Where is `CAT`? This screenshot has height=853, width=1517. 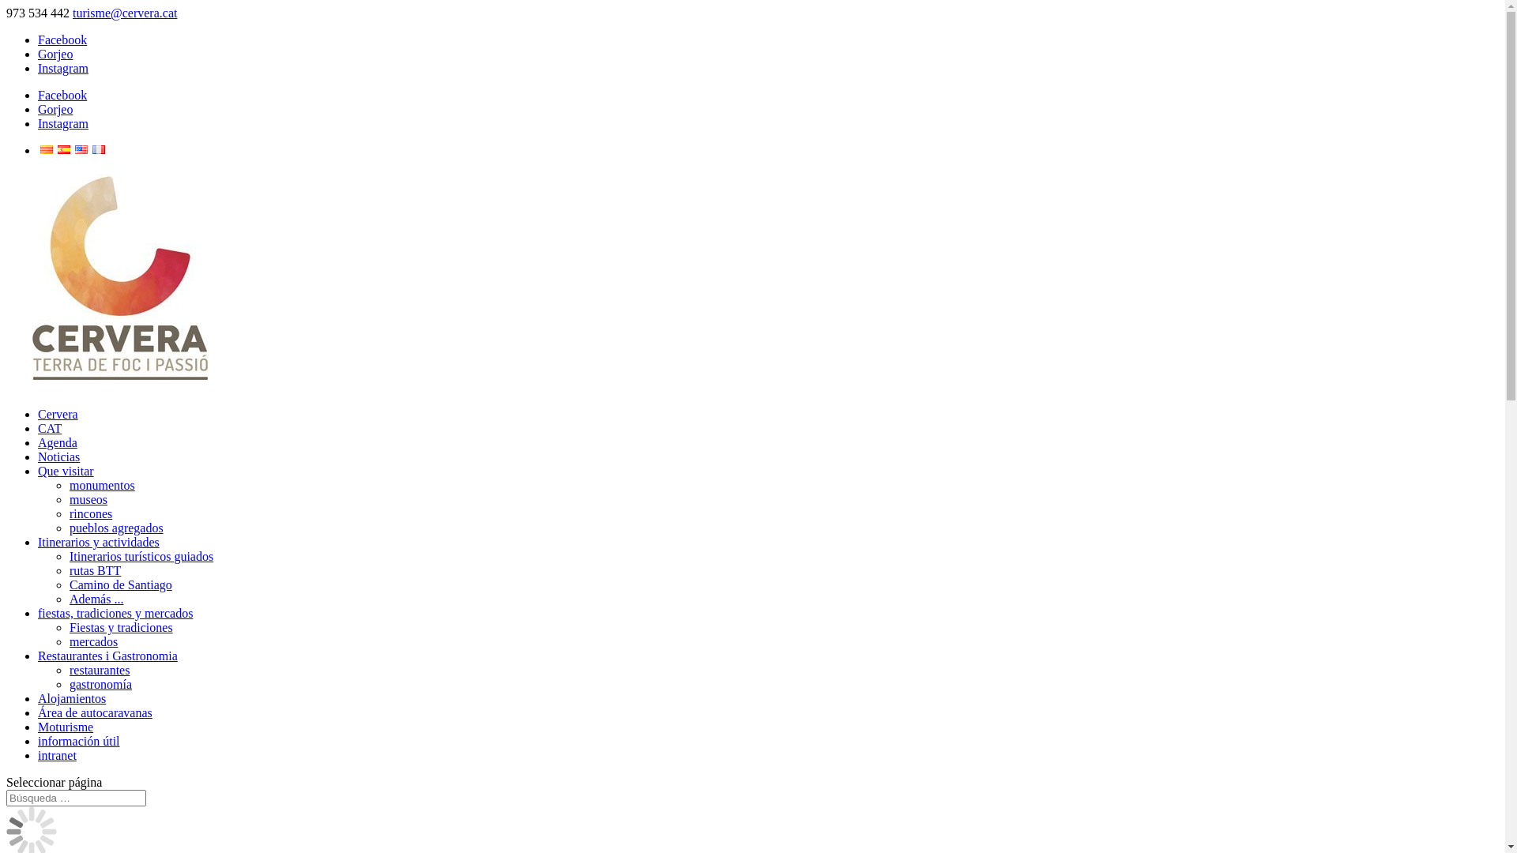
CAT is located at coordinates (50, 428).